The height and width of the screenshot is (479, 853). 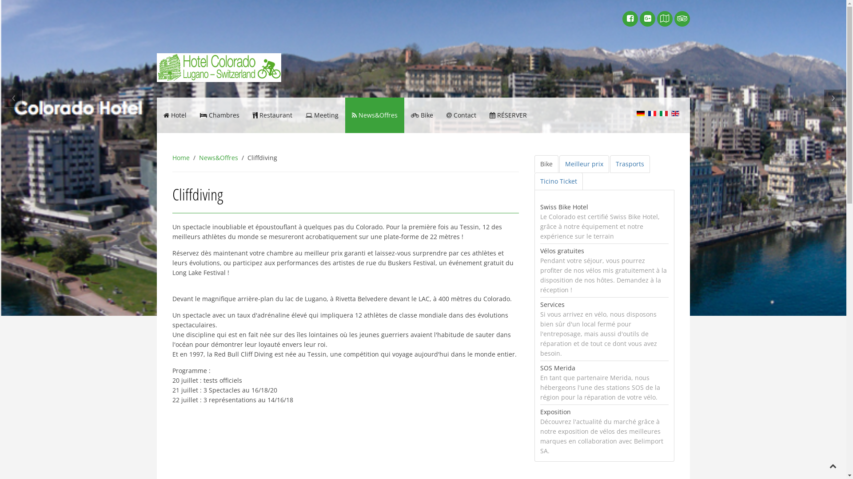 What do you see at coordinates (663, 114) in the screenshot?
I see `Italiano (Italia)` at bounding box center [663, 114].